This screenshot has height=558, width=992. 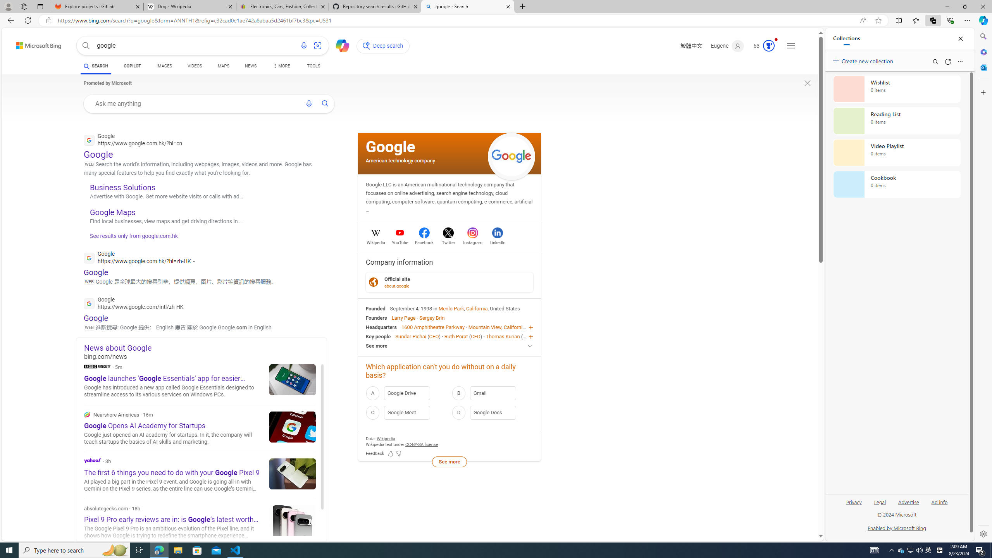 I want to click on AutomationID: uaseabtn, so click(x=325, y=103).